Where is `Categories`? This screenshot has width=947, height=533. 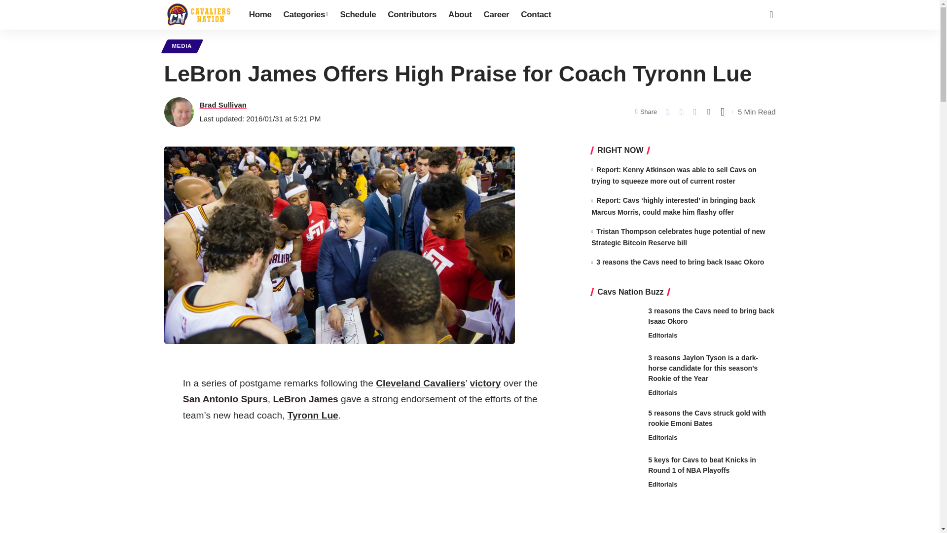 Categories is located at coordinates (306, 15).